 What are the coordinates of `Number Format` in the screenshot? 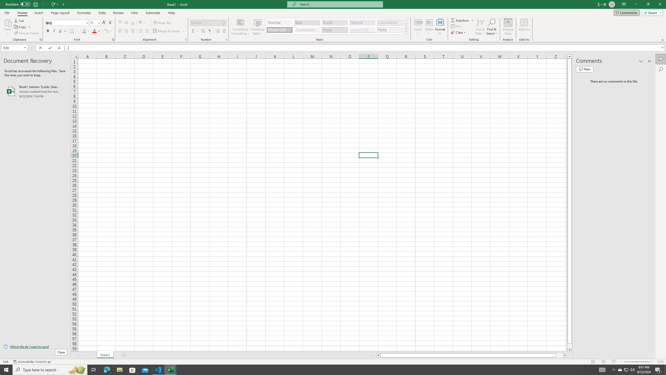 It's located at (208, 23).